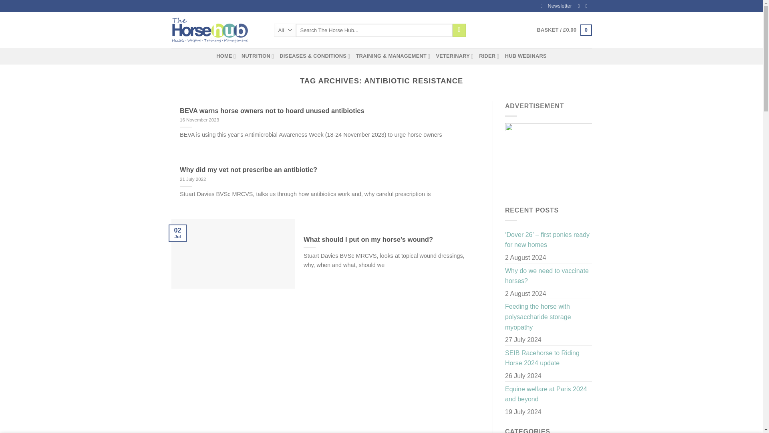  Describe the element at coordinates (226, 56) in the screenshot. I see `HOME` at that location.